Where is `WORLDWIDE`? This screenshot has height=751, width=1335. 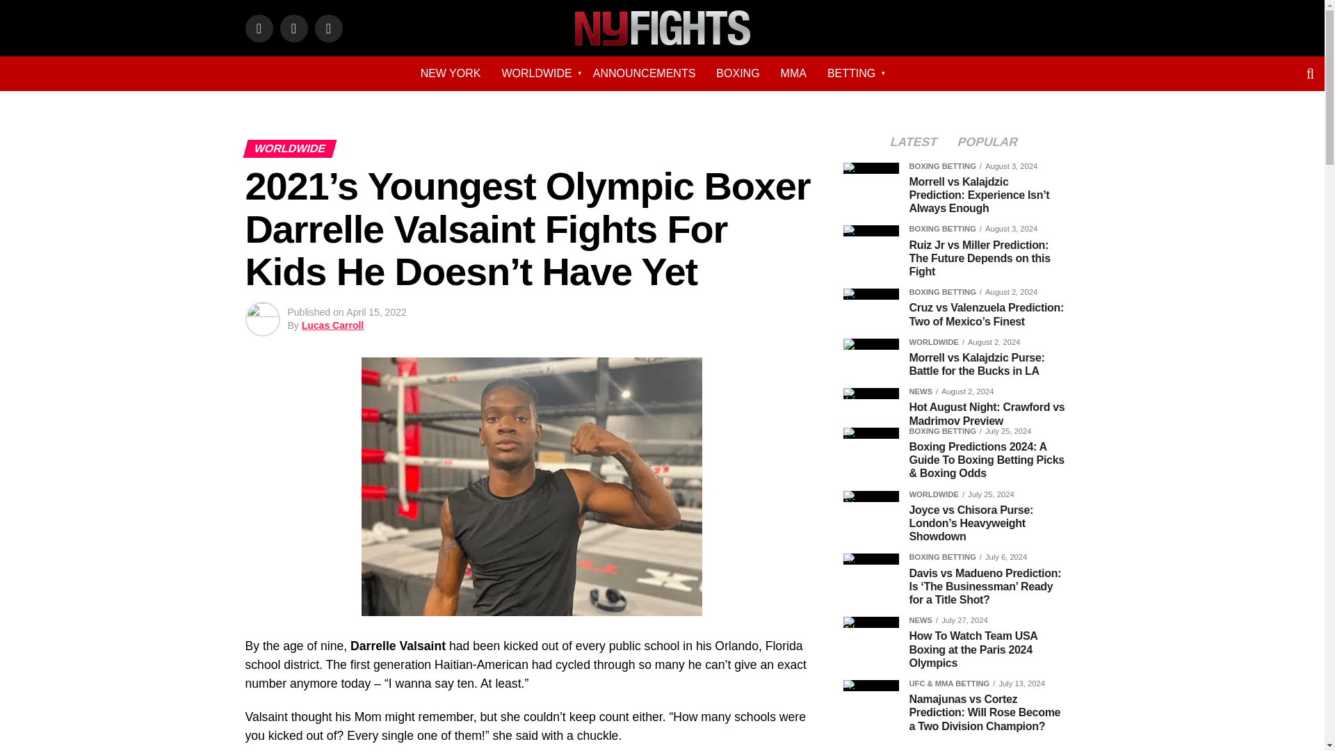 WORLDWIDE is located at coordinates (537, 74).